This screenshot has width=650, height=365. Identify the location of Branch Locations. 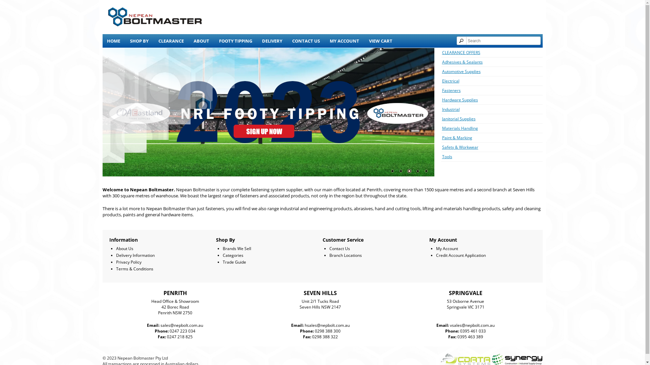
(345, 255).